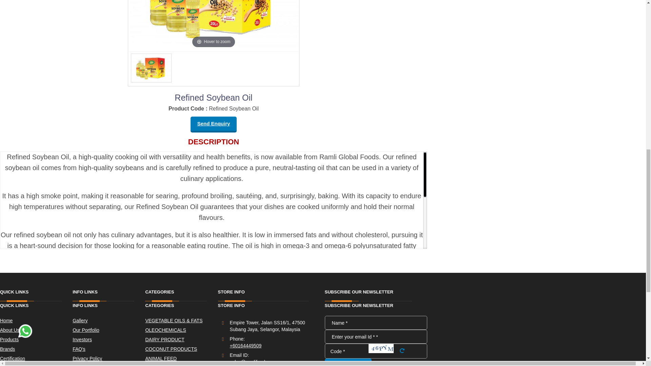 Image resolution: width=651 pixels, height=366 pixels. What do you see at coordinates (214, 124) in the screenshot?
I see `Send Enquiry` at bounding box center [214, 124].